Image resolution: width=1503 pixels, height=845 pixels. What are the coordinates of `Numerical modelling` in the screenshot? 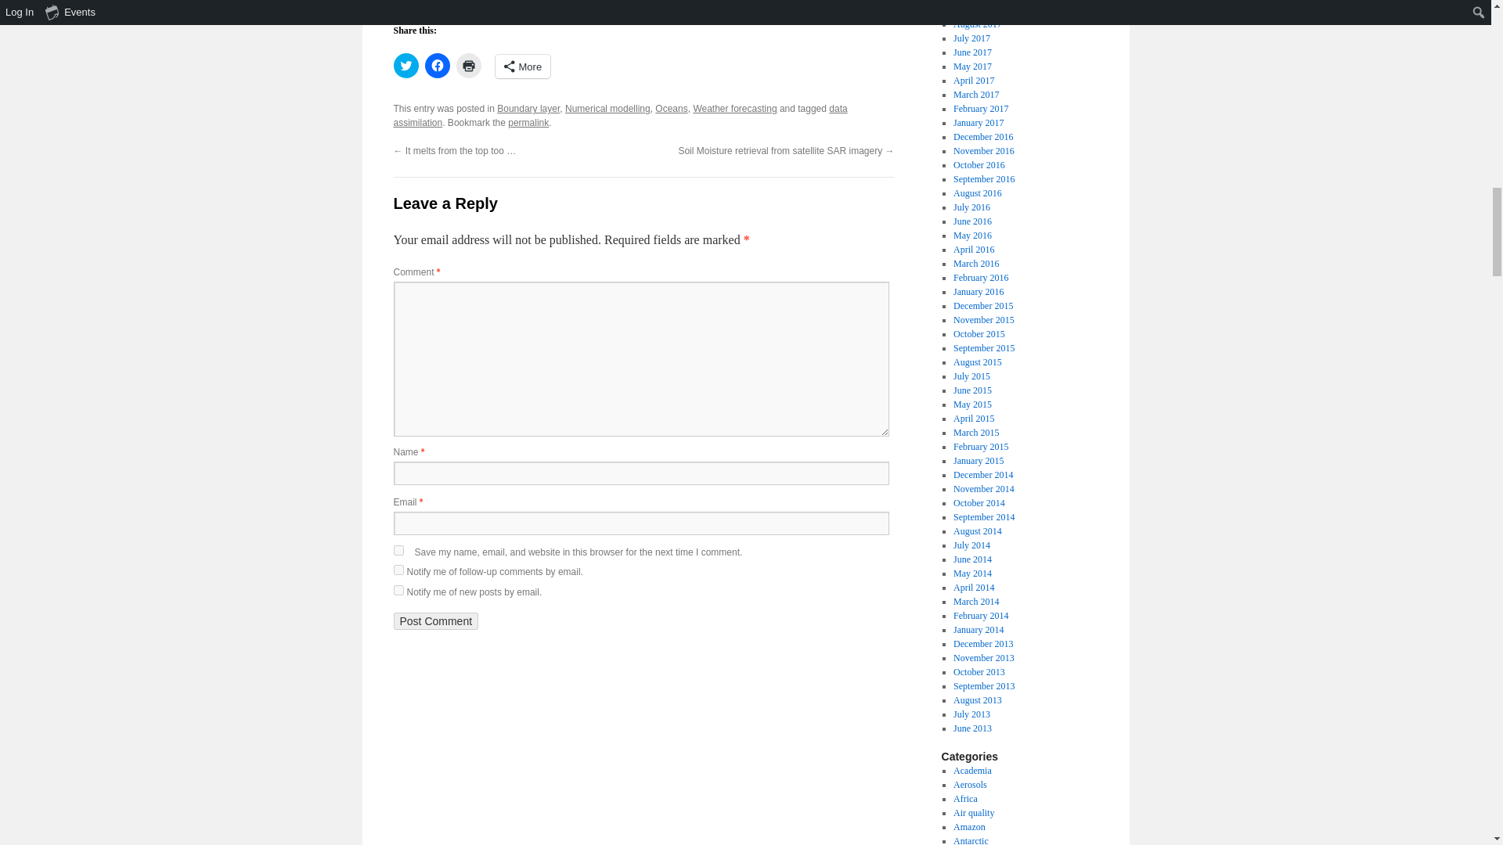 It's located at (607, 108).